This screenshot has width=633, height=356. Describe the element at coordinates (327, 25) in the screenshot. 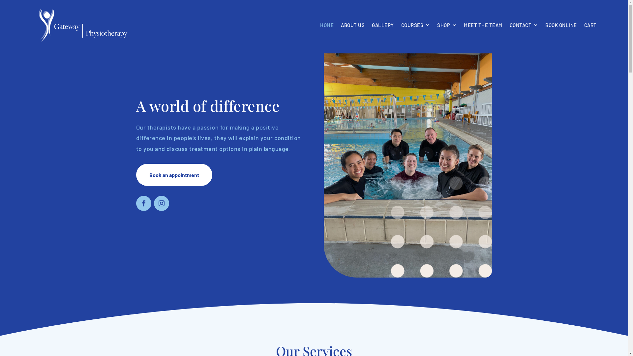

I see `HOME` at that location.